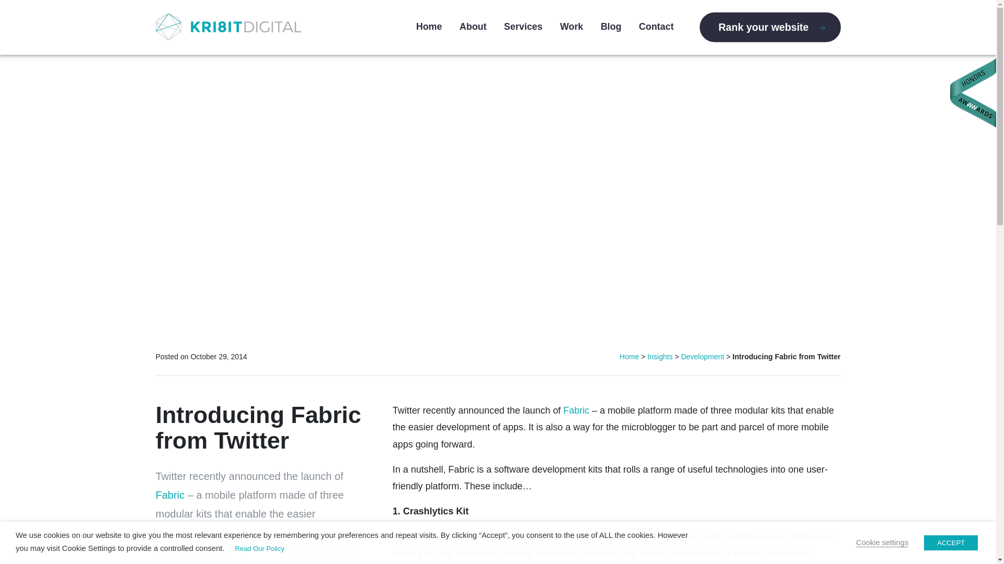 This screenshot has height=564, width=1004. Describe the element at coordinates (660, 357) in the screenshot. I see `Insights` at that location.